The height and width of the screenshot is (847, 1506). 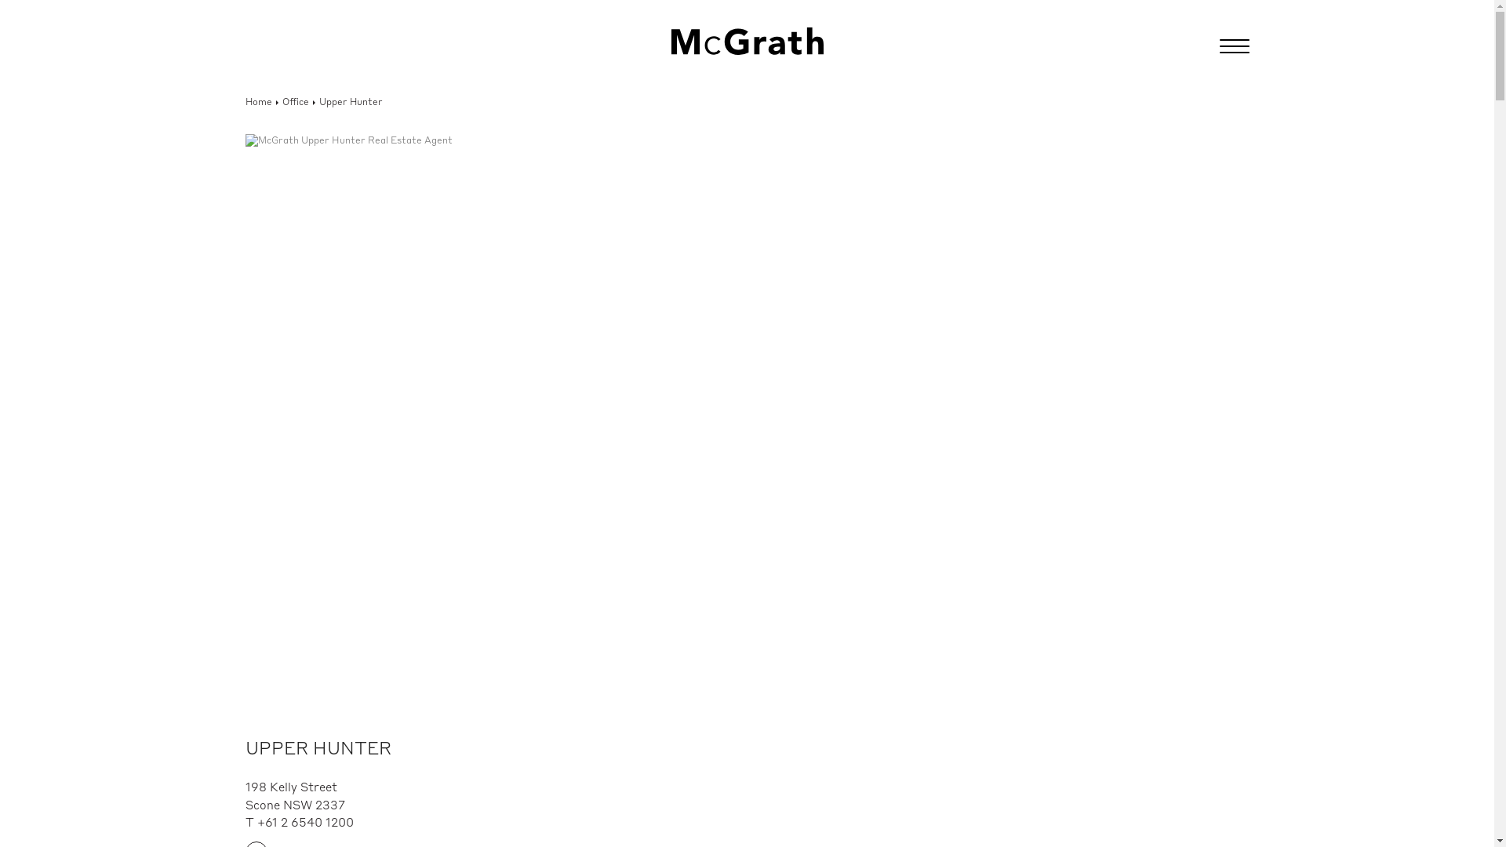 What do you see at coordinates (296, 103) in the screenshot?
I see `Office` at bounding box center [296, 103].